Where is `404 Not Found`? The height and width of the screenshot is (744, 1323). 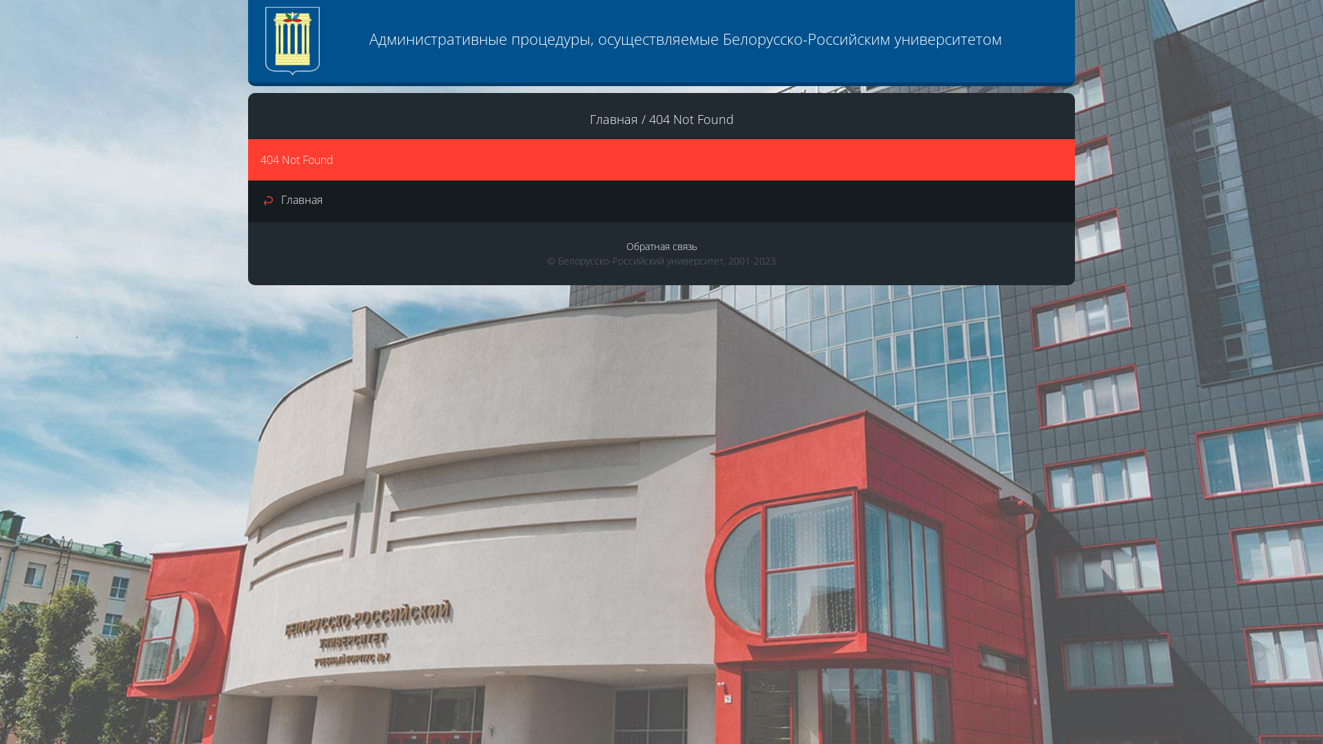
404 Not Found is located at coordinates (692, 119).